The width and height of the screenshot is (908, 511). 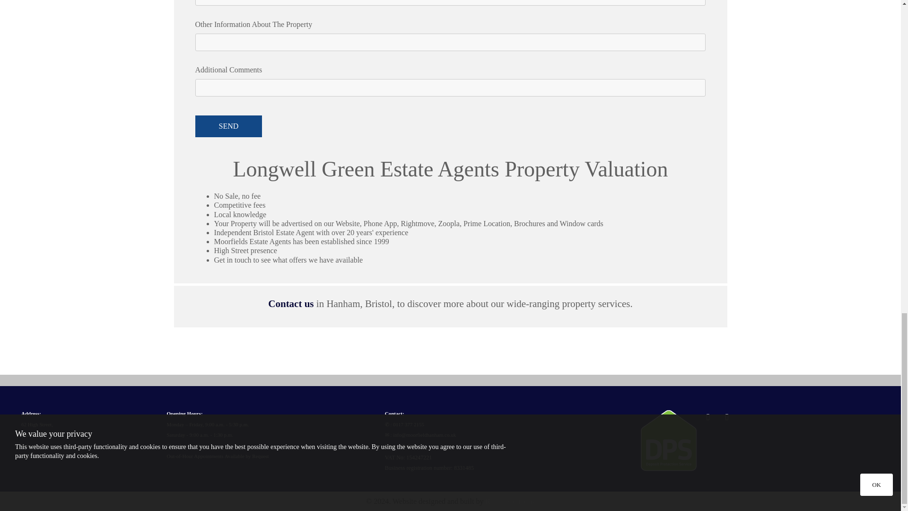 What do you see at coordinates (708, 417) in the screenshot?
I see `Facebook` at bounding box center [708, 417].